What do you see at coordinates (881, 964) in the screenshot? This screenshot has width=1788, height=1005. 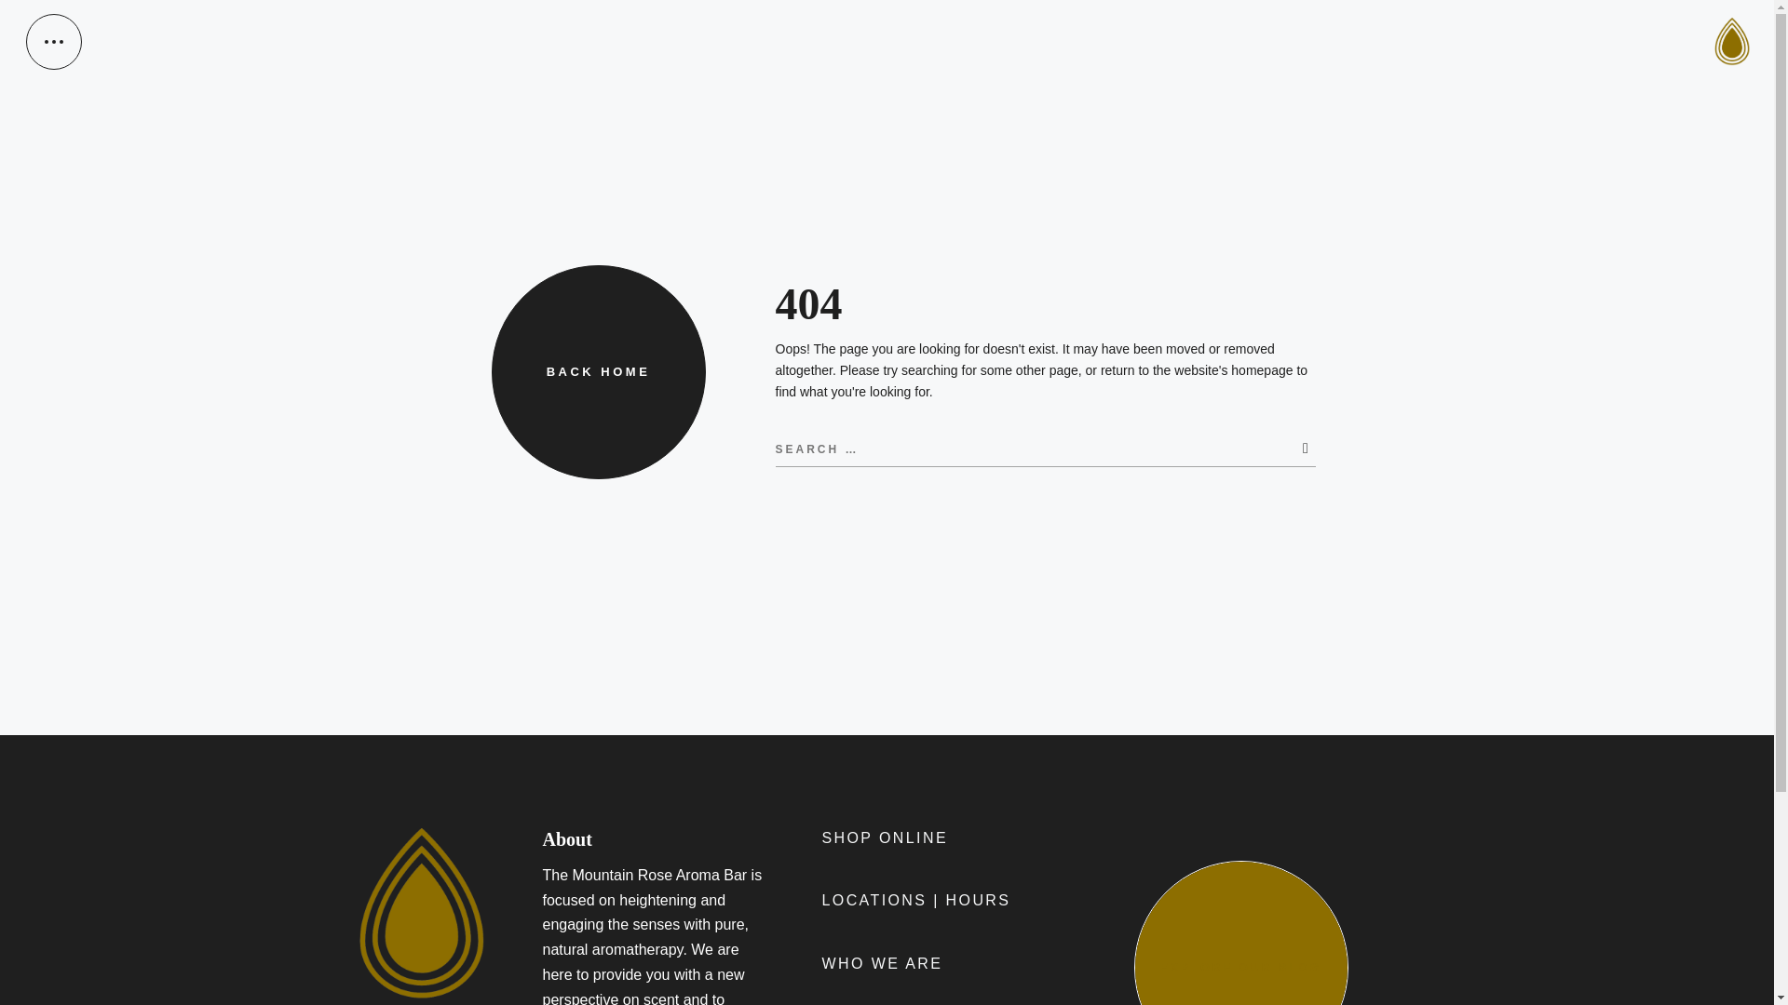 I see `WHO WE ARE` at bounding box center [881, 964].